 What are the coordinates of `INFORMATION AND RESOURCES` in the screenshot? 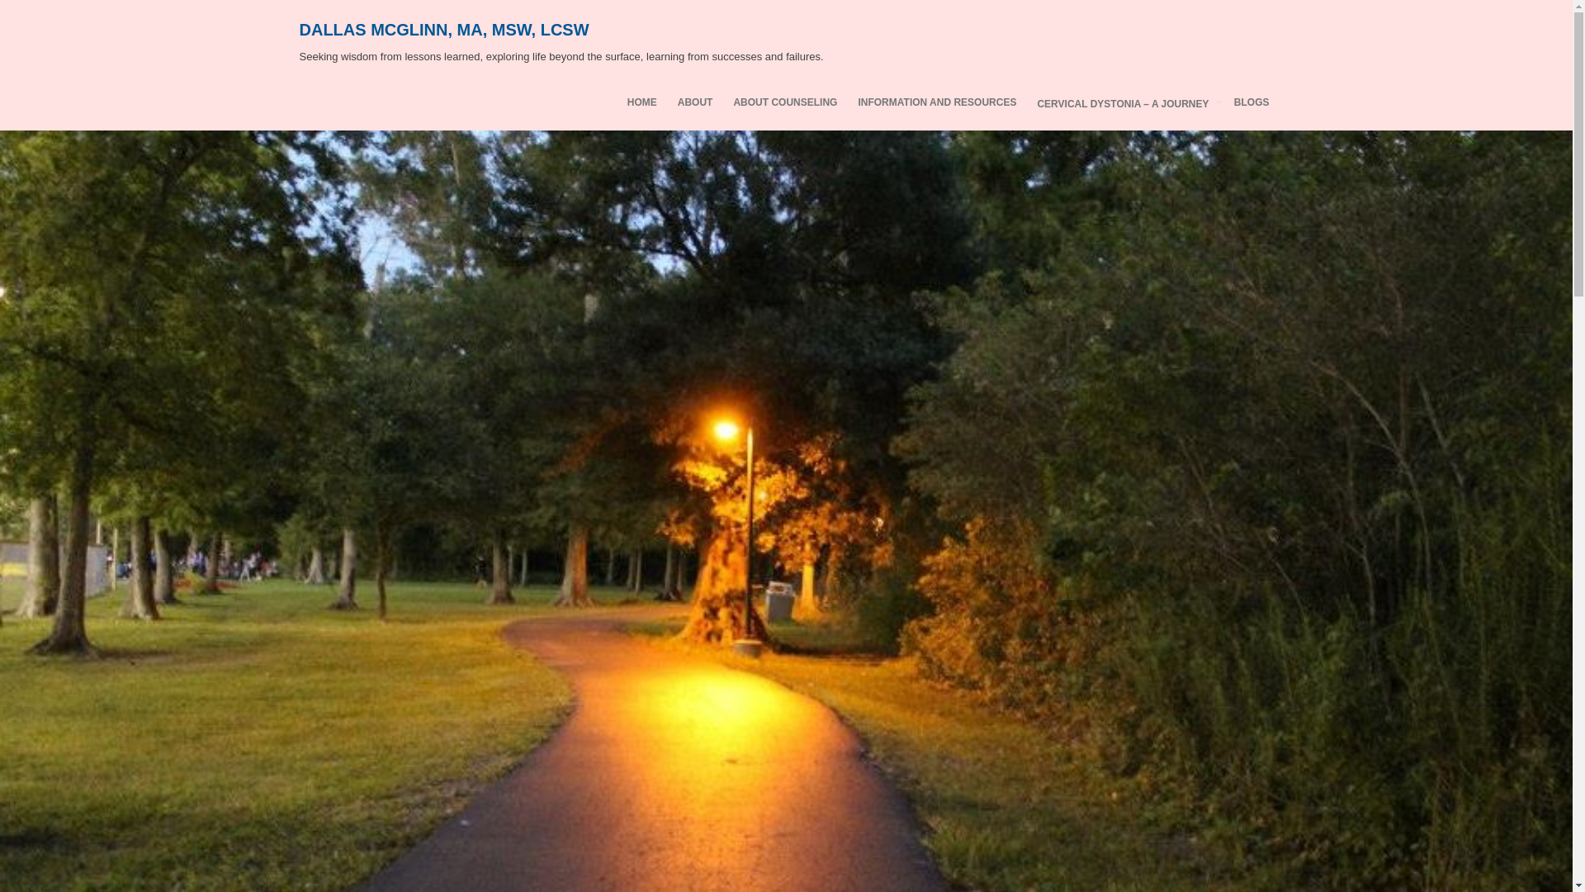 It's located at (936, 101).